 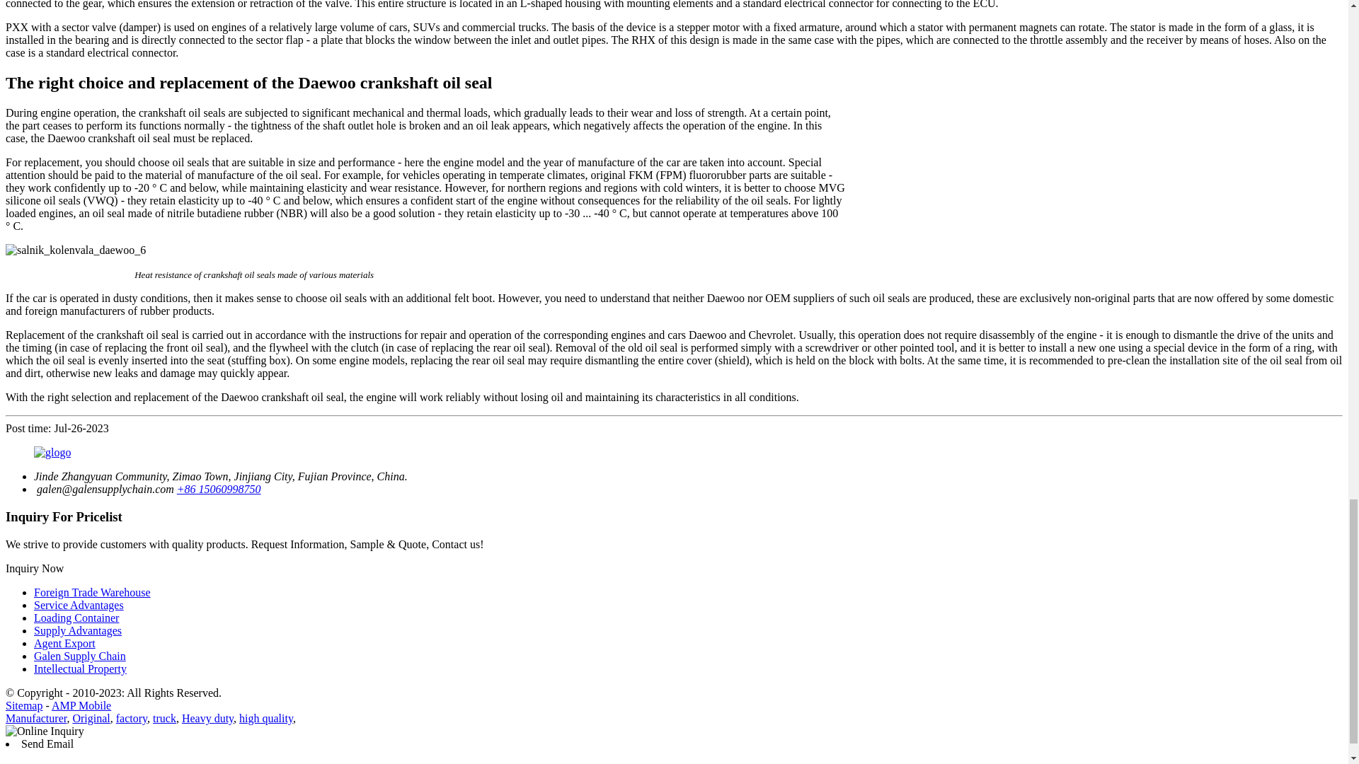 I want to click on truck, so click(x=164, y=717).